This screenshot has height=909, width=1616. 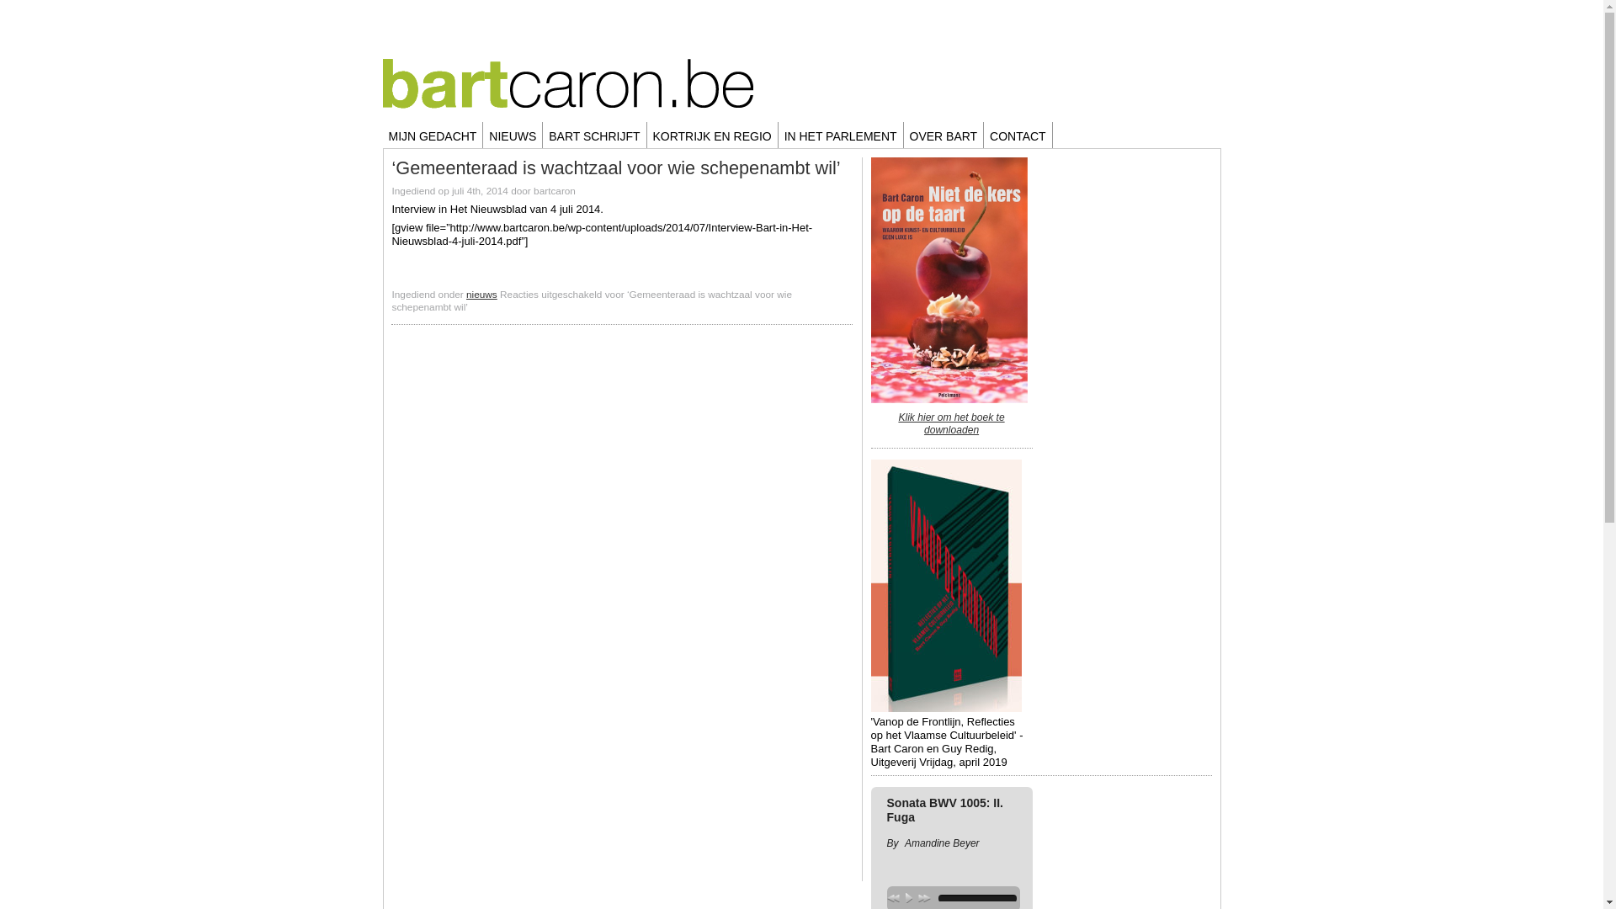 I want to click on IN HET PARLEMENT, so click(x=842, y=135).